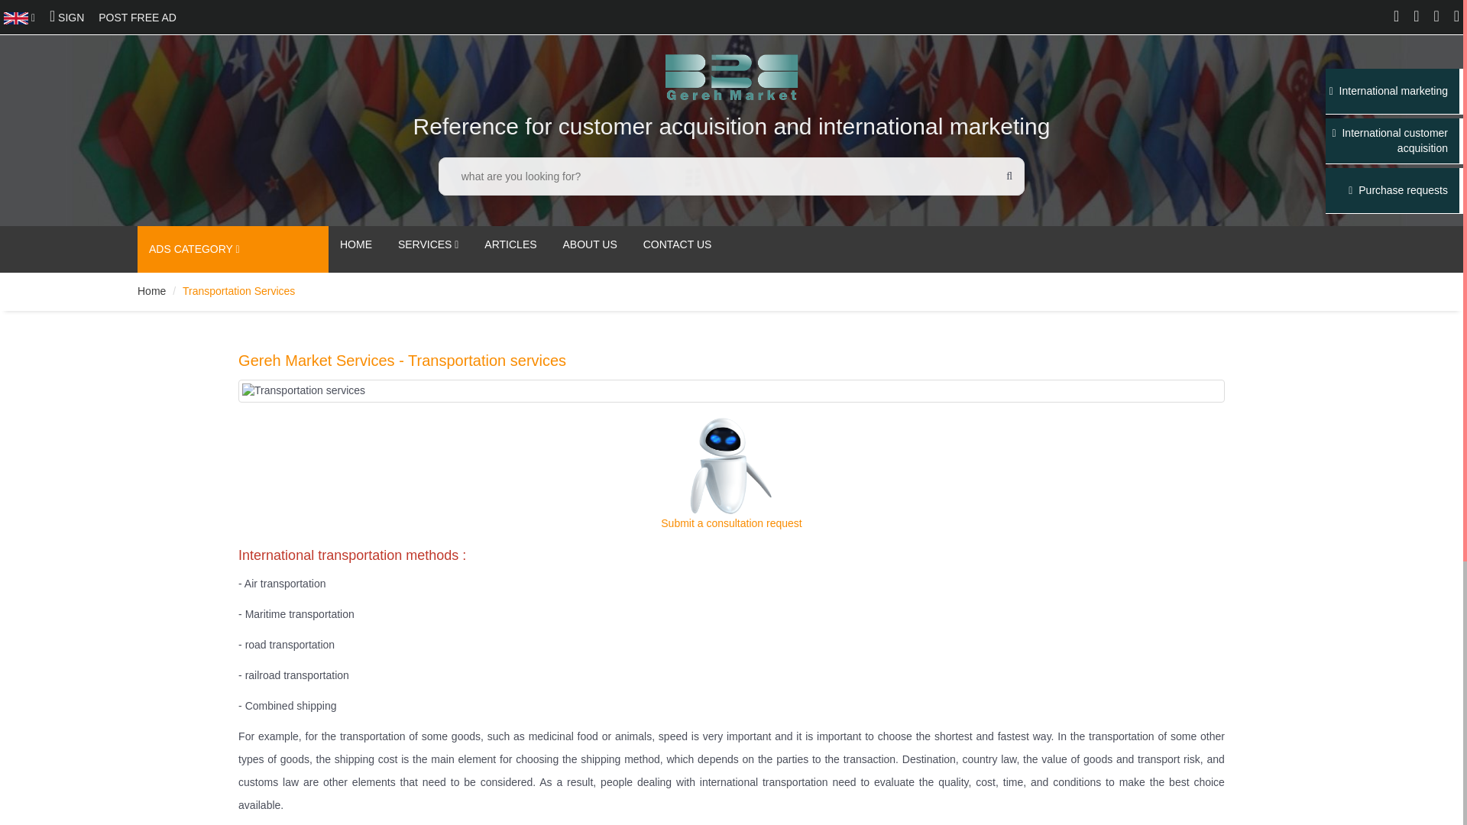 Image resolution: width=1467 pixels, height=825 pixels. What do you see at coordinates (66, 18) in the screenshot?
I see `SIGN` at bounding box center [66, 18].